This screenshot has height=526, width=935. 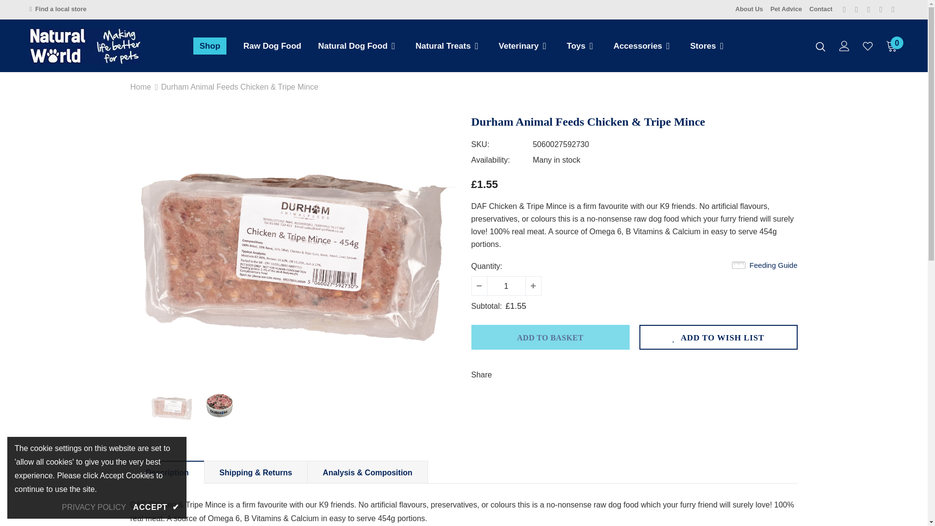 What do you see at coordinates (844, 46) in the screenshot?
I see `User Icon` at bounding box center [844, 46].